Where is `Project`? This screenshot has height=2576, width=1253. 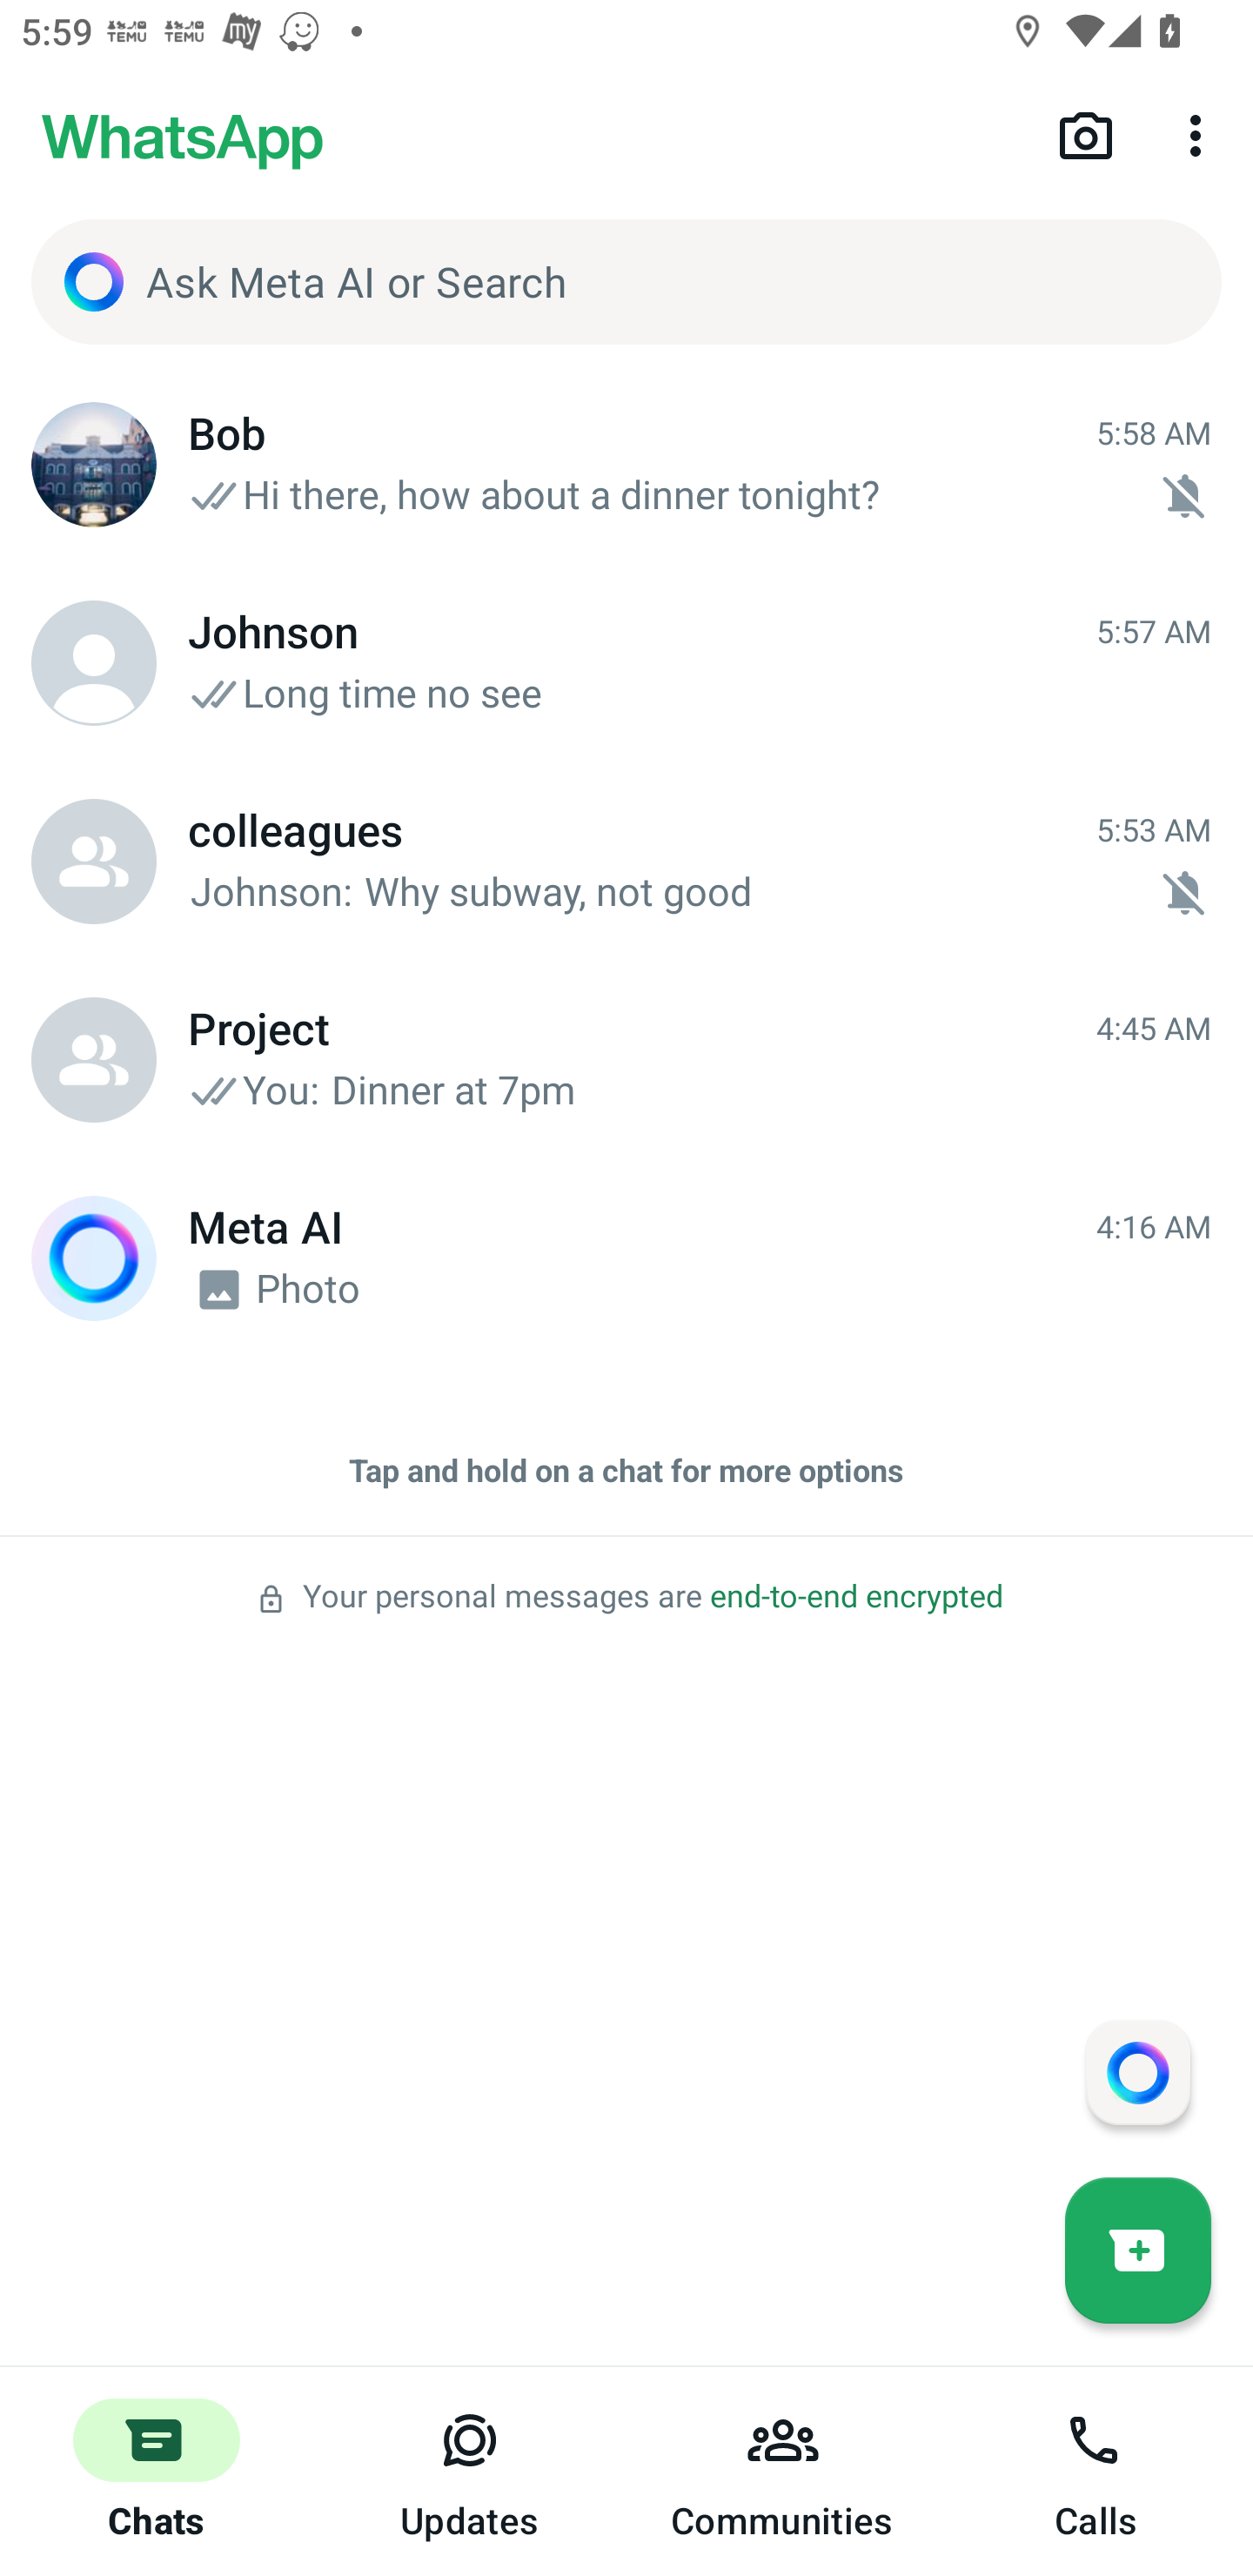
Project is located at coordinates (94, 1060).